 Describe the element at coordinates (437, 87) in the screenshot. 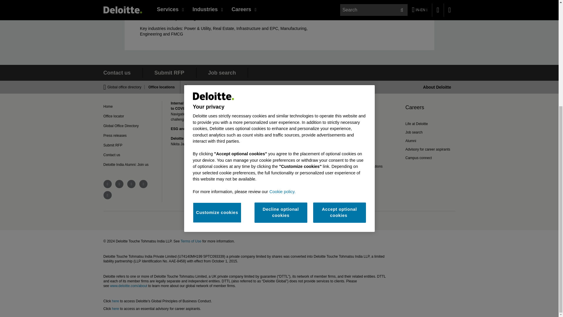

I see `About Deloitte` at that location.